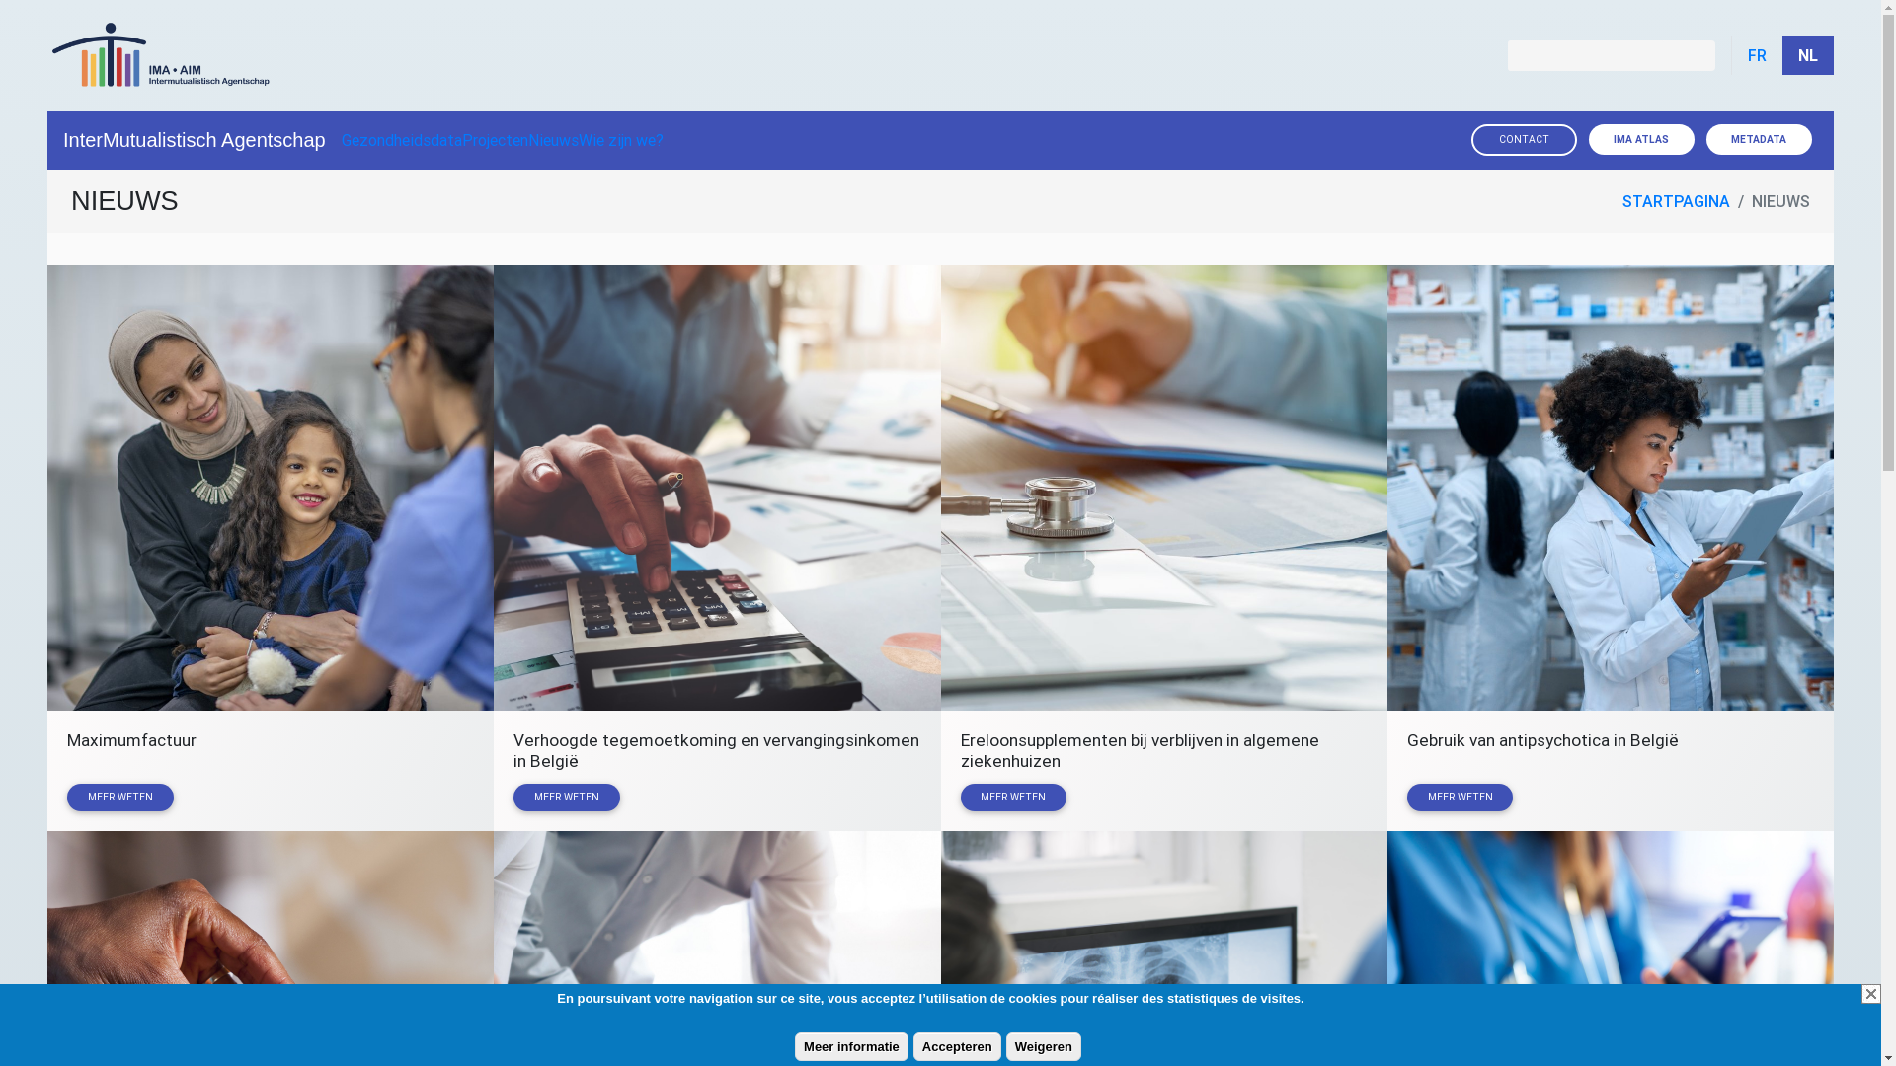  What do you see at coordinates (496, 140) in the screenshot?
I see `Projecten` at bounding box center [496, 140].